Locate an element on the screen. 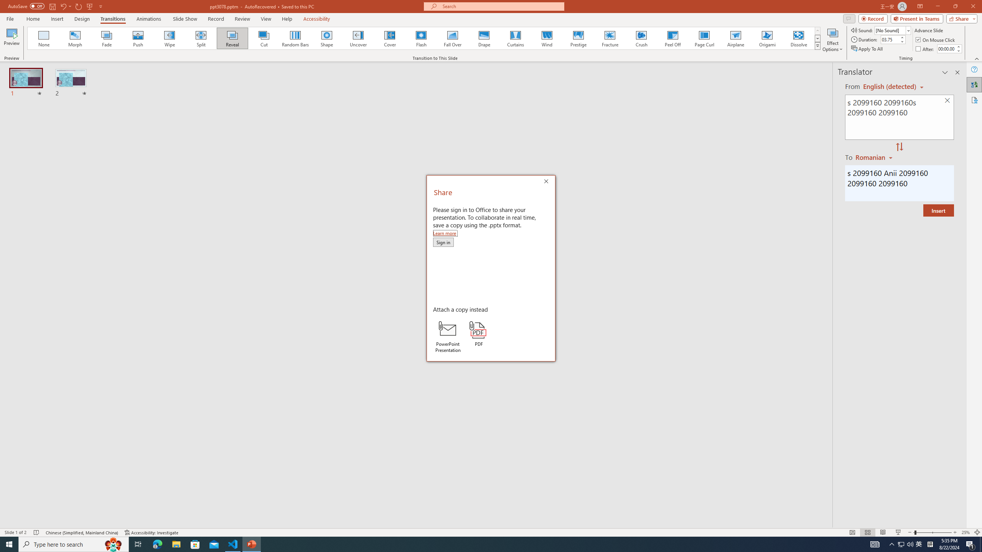 The height and width of the screenshot is (552, 982). Prestige is located at coordinates (578, 38).